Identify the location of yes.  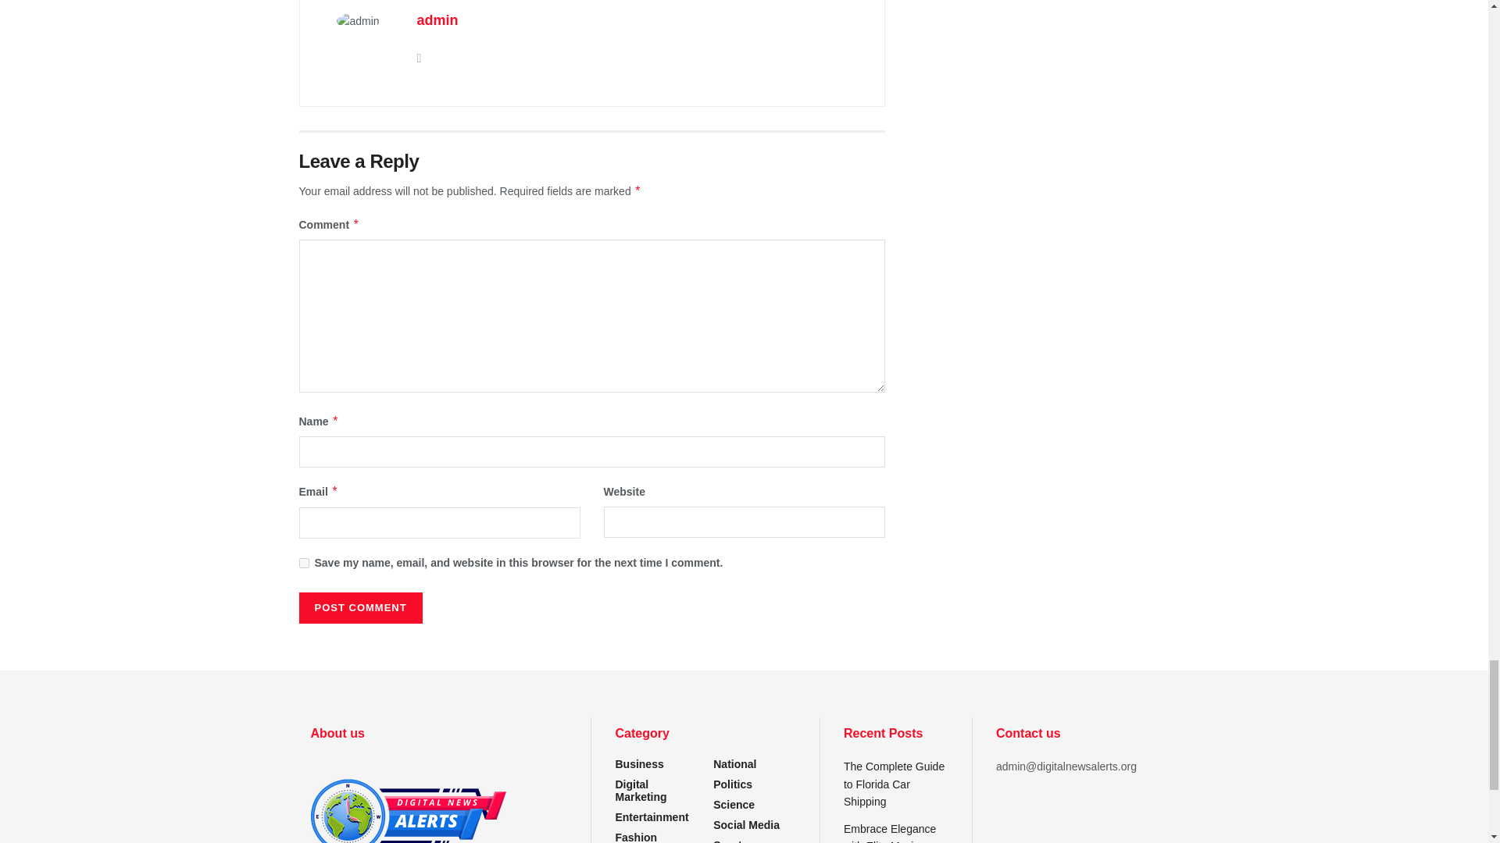
(303, 562).